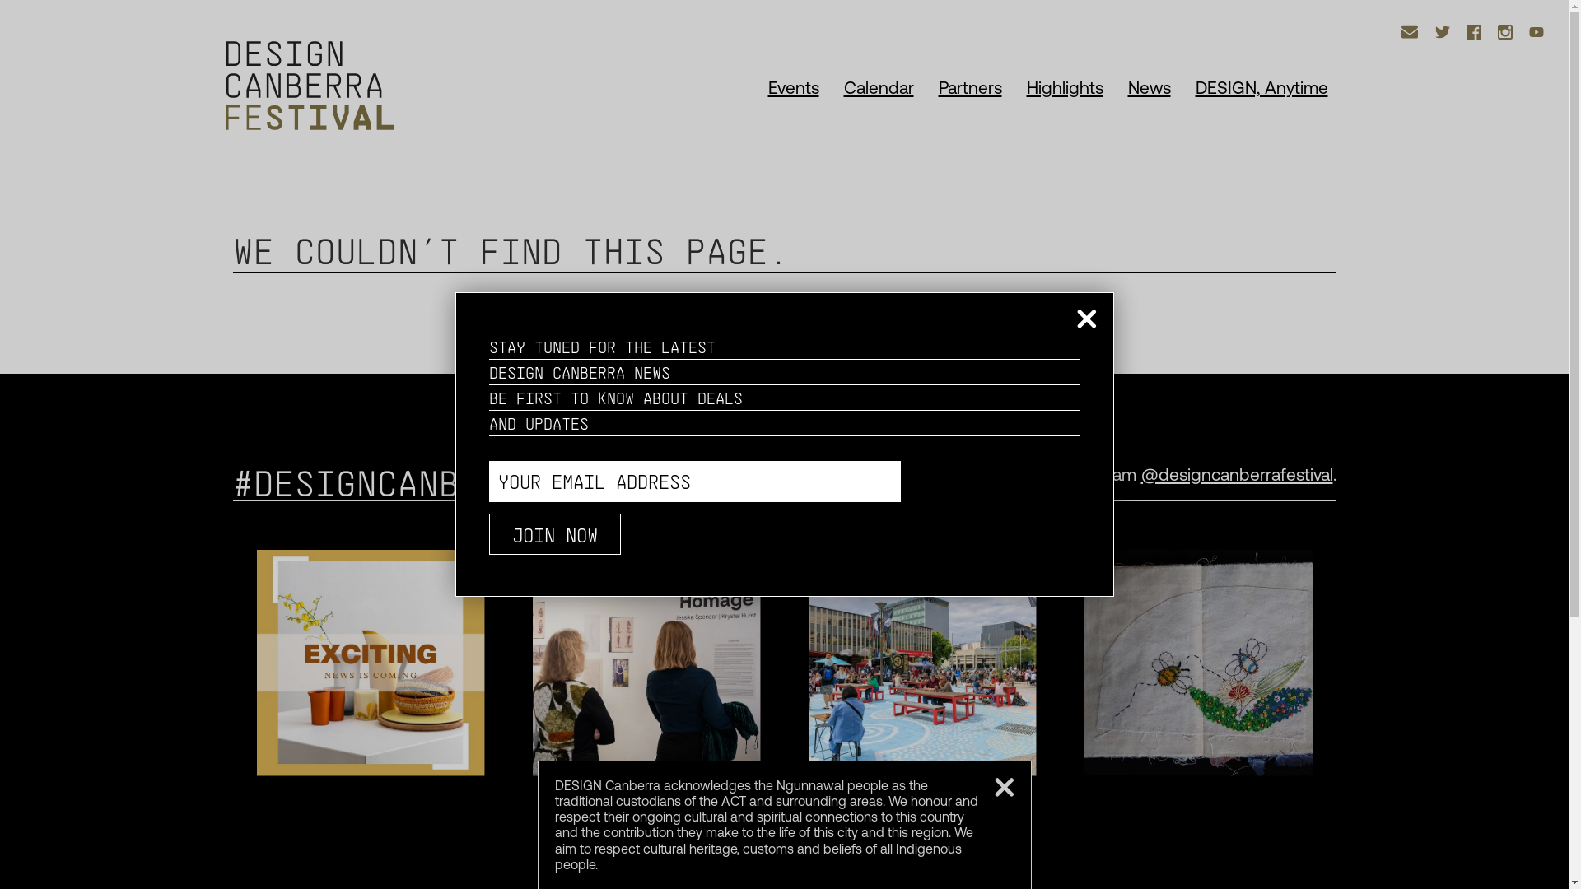 The image size is (1581, 889). Describe the element at coordinates (1237, 474) in the screenshot. I see `@designcanberrafestival` at that location.